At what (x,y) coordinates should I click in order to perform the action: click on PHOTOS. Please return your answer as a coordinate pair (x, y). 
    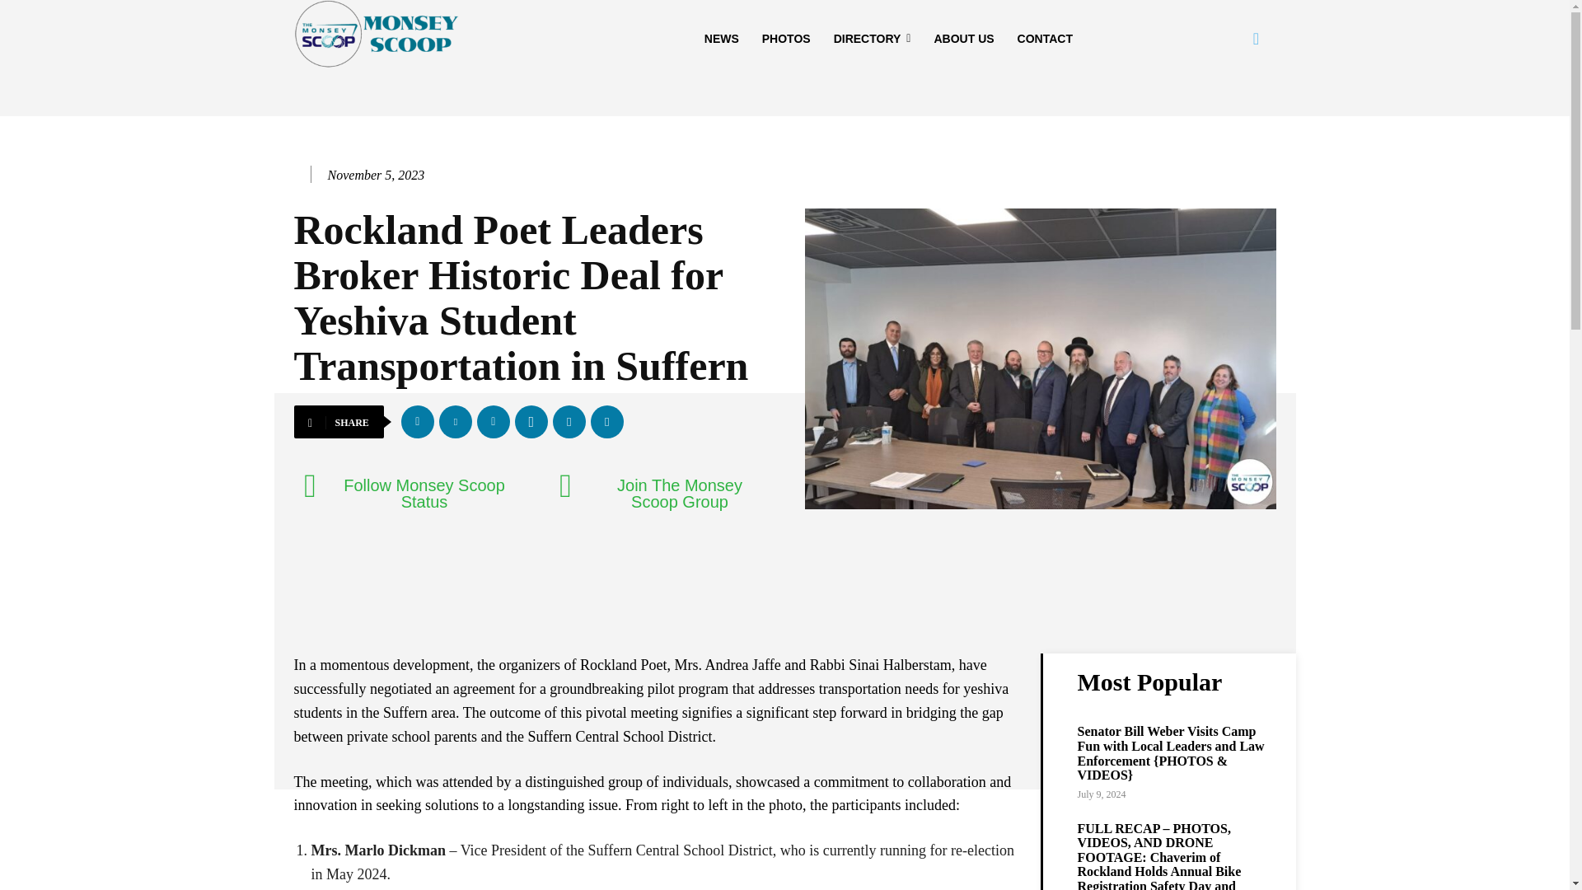
    Looking at the image, I should click on (786, 38).